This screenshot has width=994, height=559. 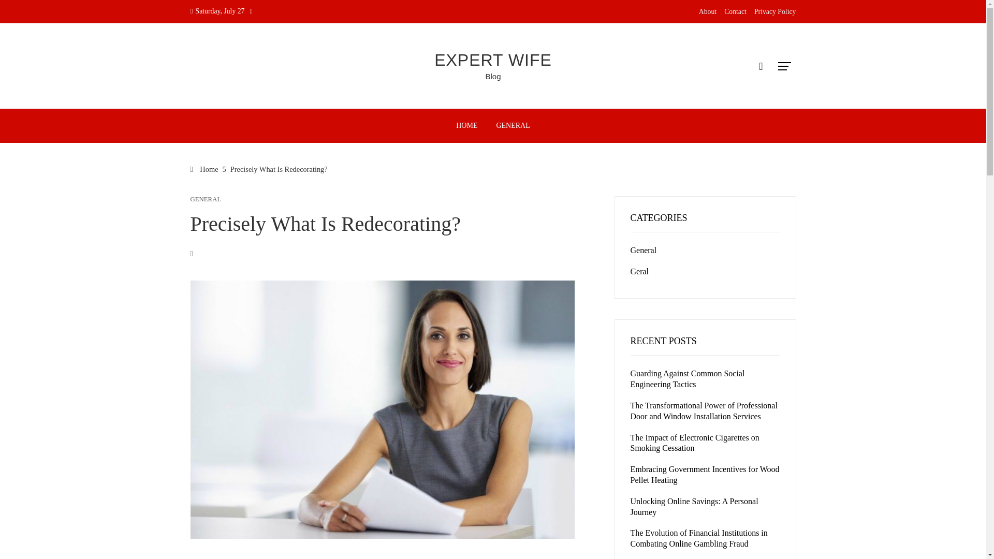 I want to click on The Impact of Electronic Cigarettes on Smoking Cessation, so click(x=695, y=443).